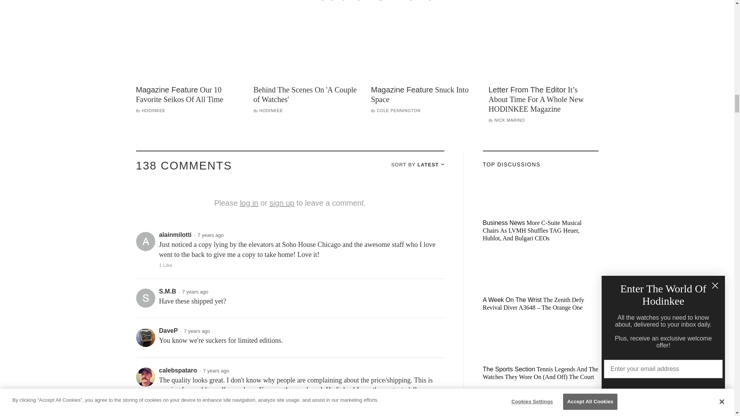 The image size is (740, 416). What do you see at coordinates (195, 291) in the screenshot?
I see `2017-09-26 16:23` at bounding box center [195, 291].